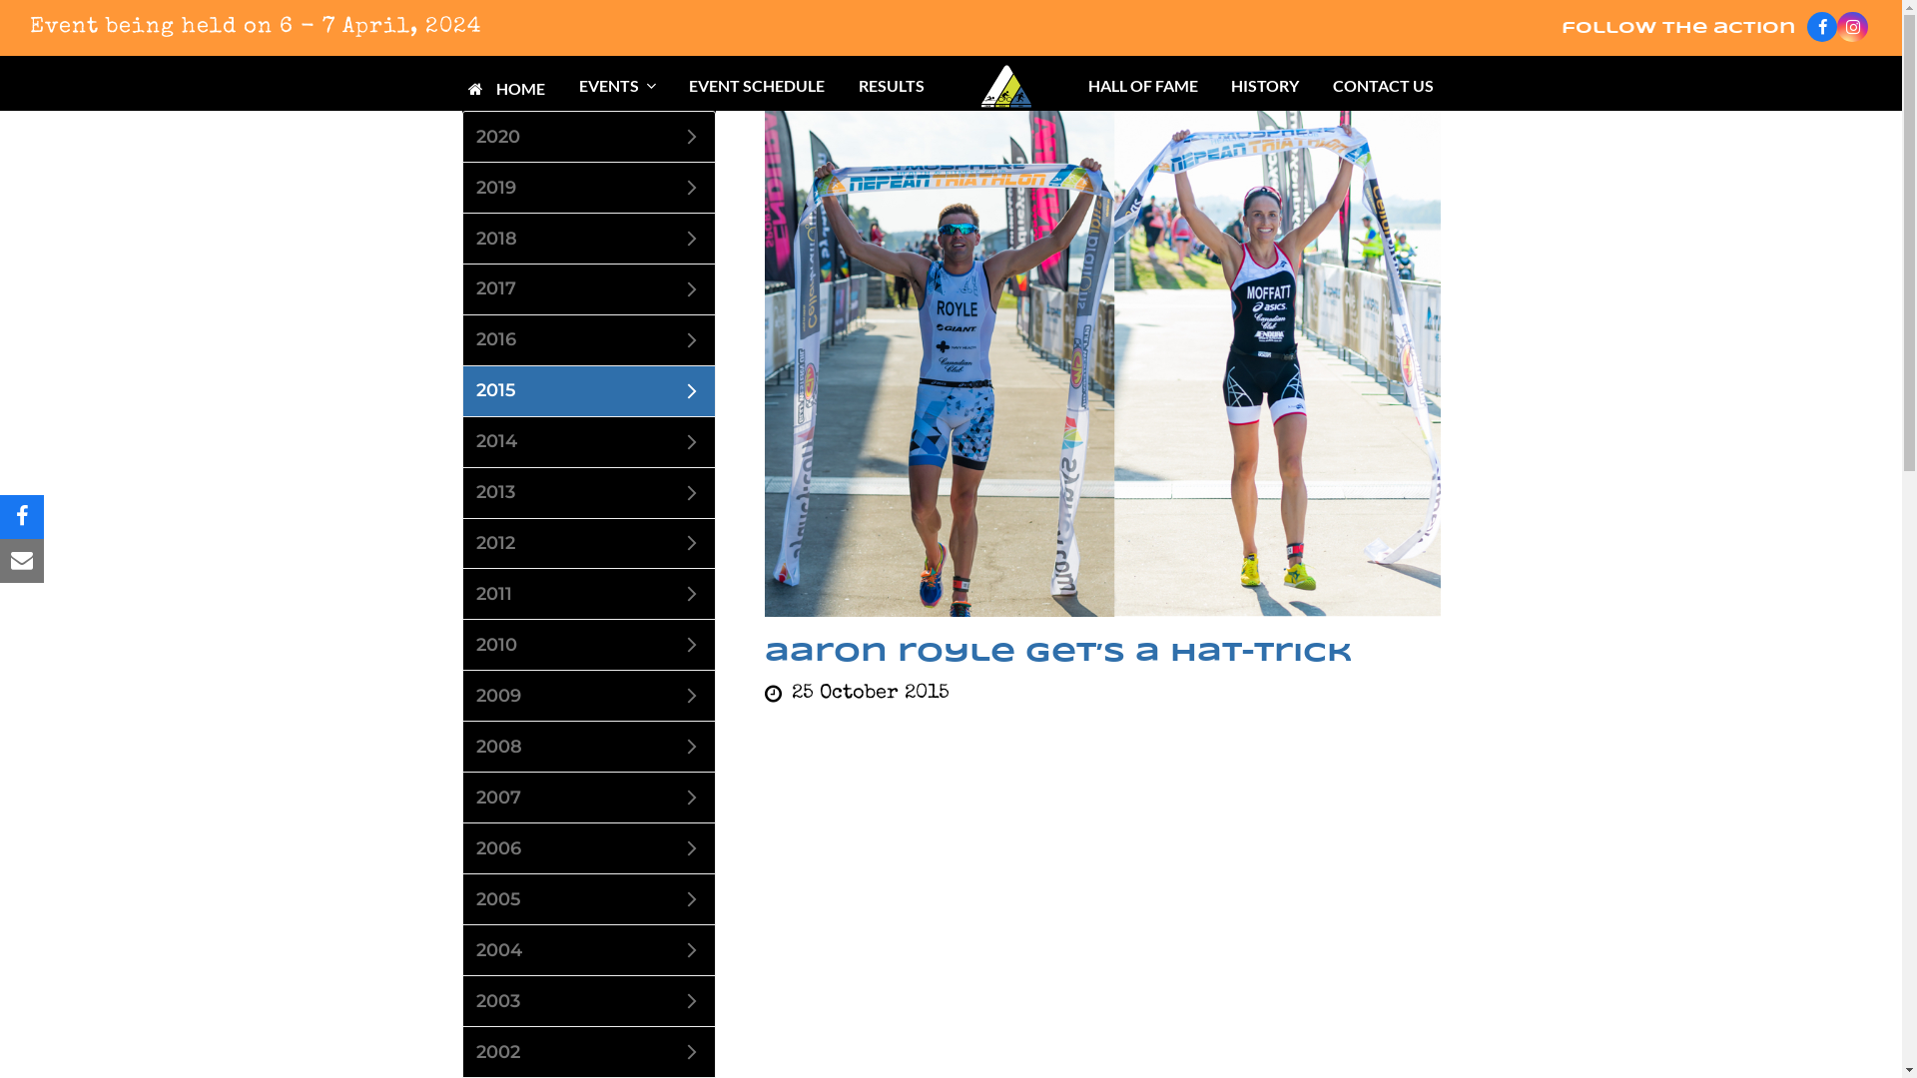  What do you see at coordinates (1265, 86) in the screenshot?
I see `HISTORY` at bounding box center [1265, 86].